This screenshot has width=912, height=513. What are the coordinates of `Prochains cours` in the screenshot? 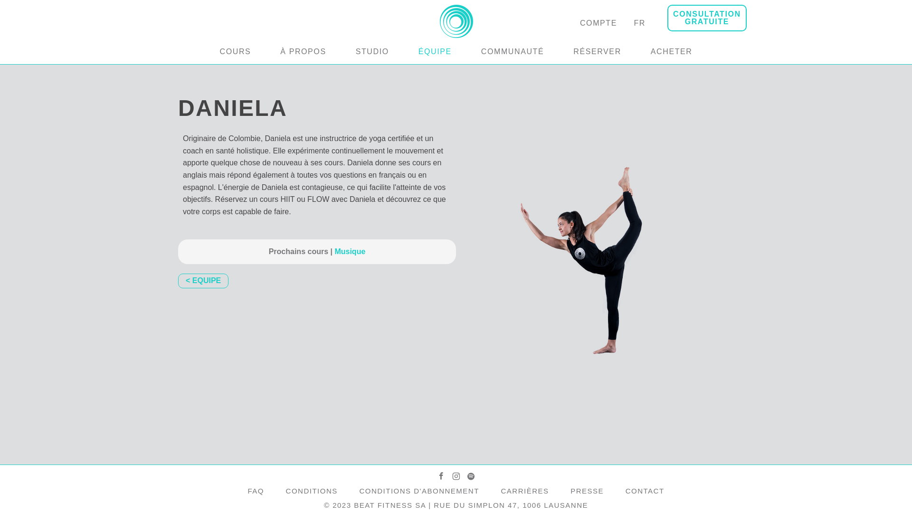 It's located at (298, 252).